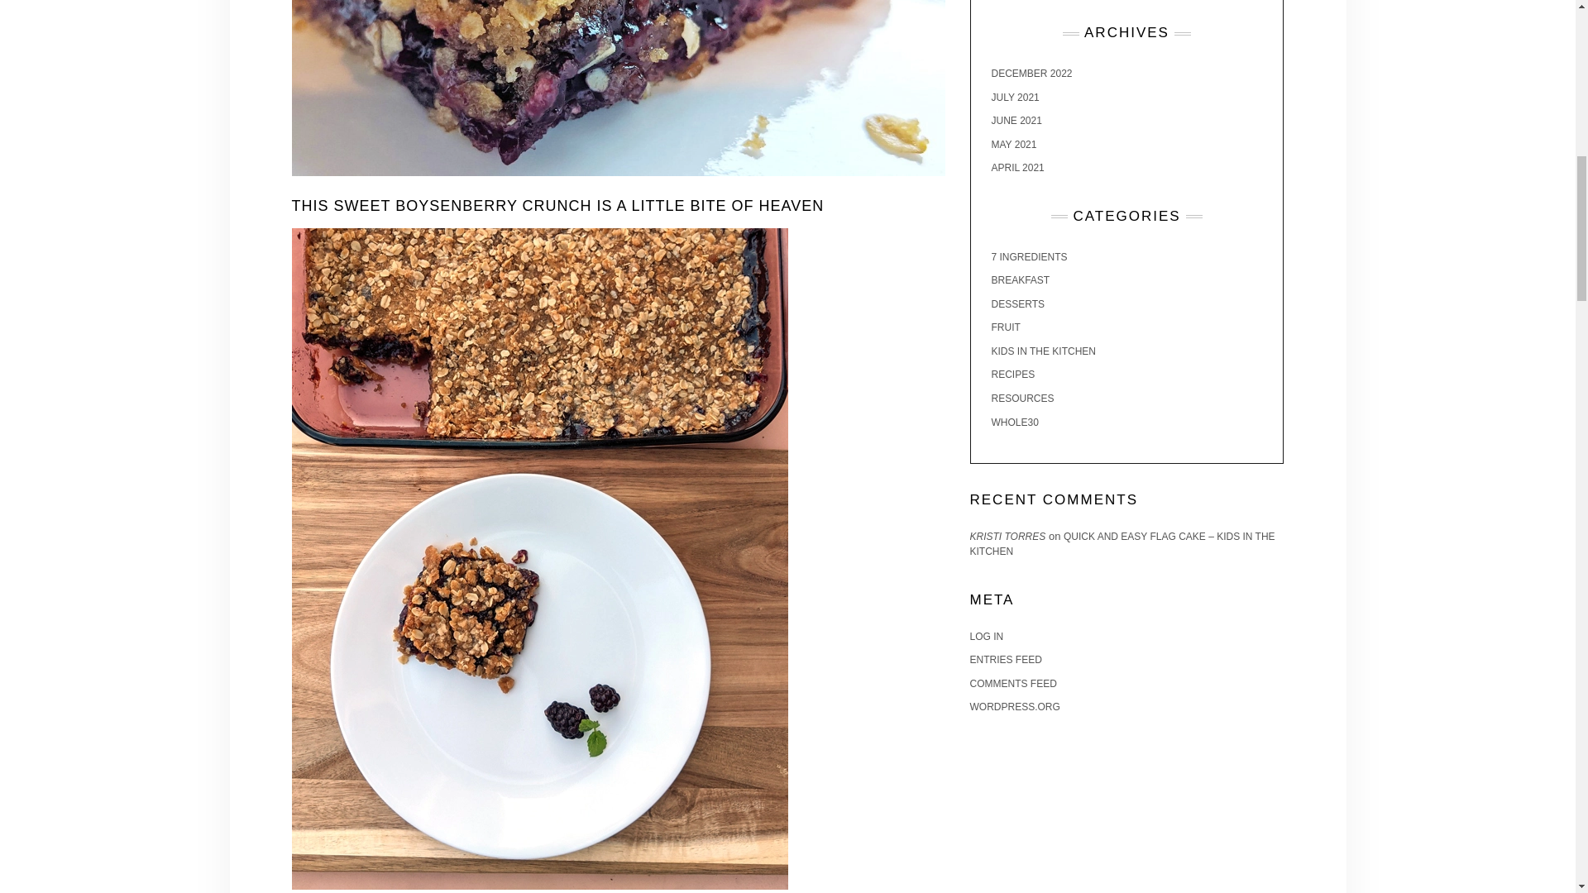  What do you see at coordinates (1014, 98) in the screenshot?
I see `JULY 2021` at bounding box center [1014, 98].